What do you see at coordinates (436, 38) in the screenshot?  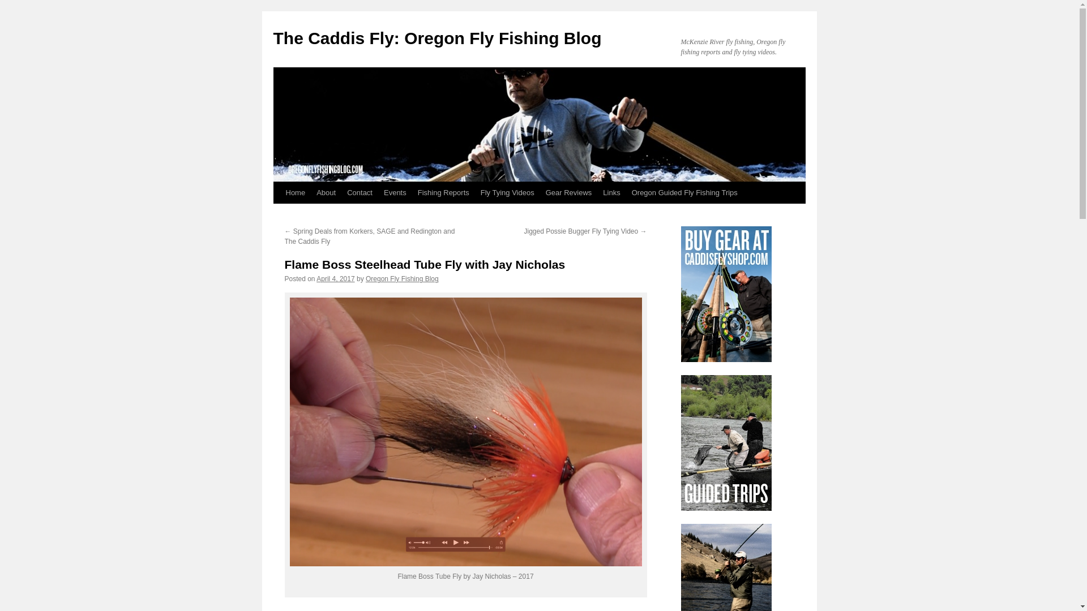 I see `The Caddis Fly: Oregon Fly Fishing Blog` at bounding box center [436, 38].